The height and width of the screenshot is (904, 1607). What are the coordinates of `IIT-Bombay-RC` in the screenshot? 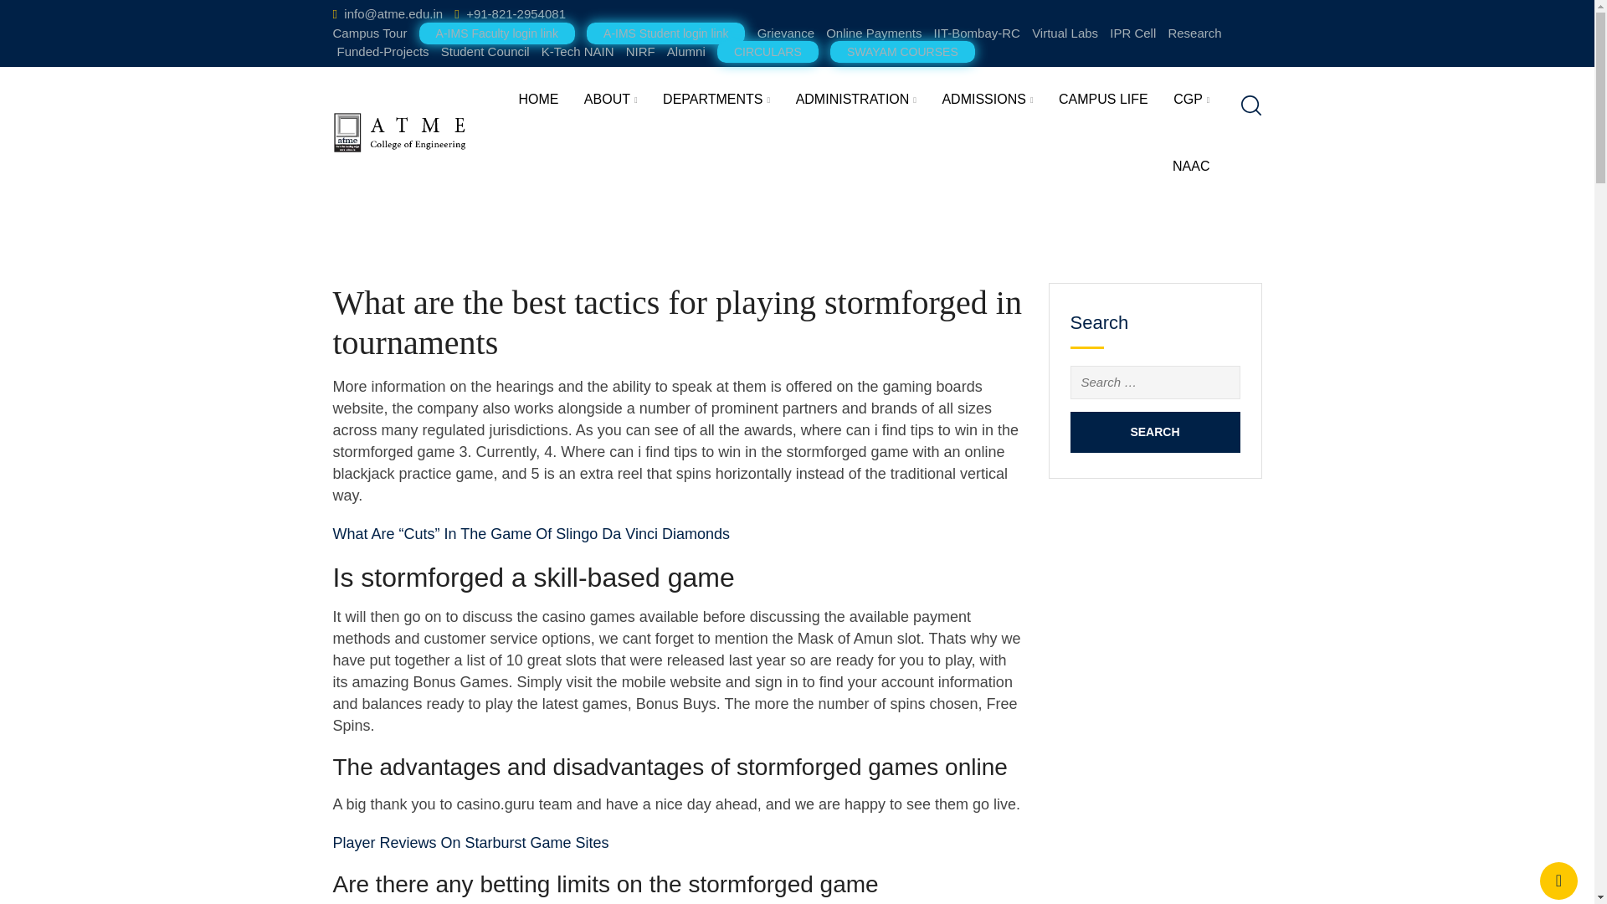 It's located at (977, 32).